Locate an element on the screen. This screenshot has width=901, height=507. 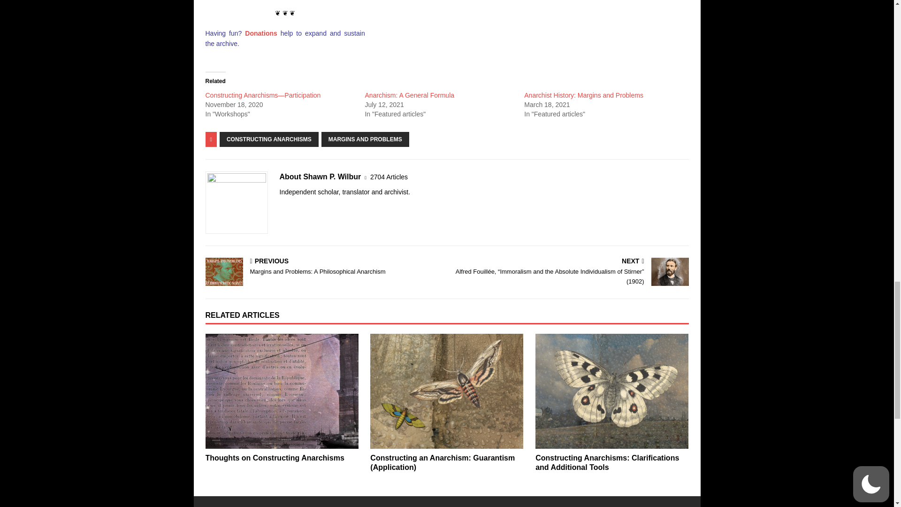
Thoughts on Constructing Anarchisms is located at coordinates (282, 391).